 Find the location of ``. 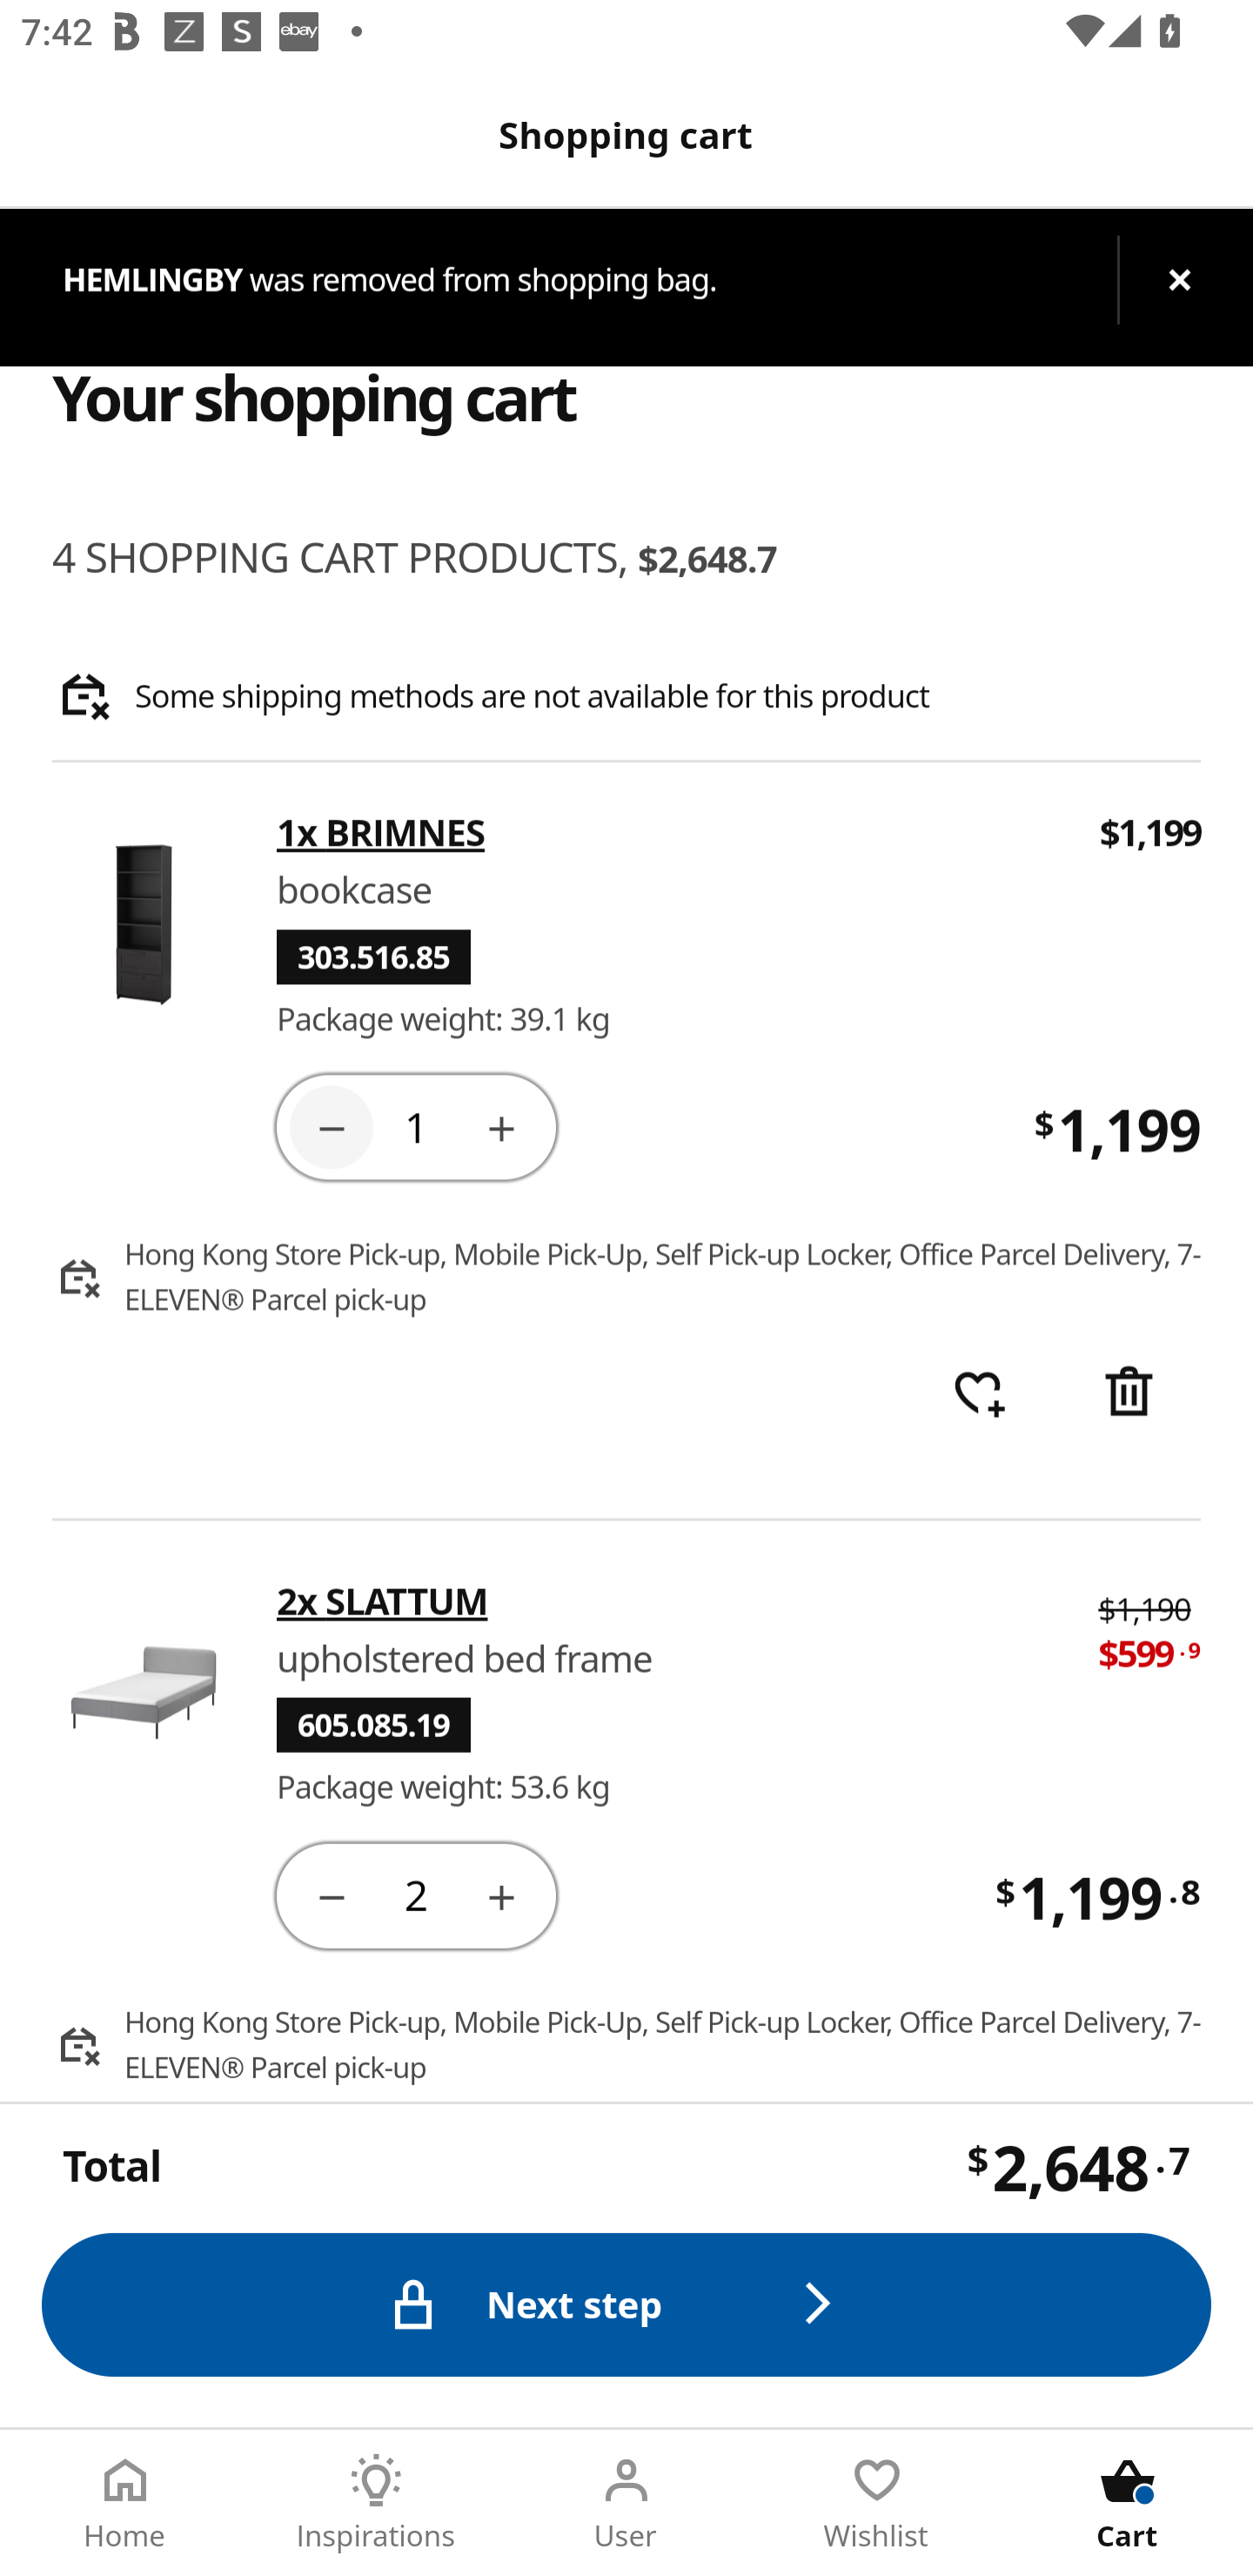

 is located at coordinates (331, 1894).